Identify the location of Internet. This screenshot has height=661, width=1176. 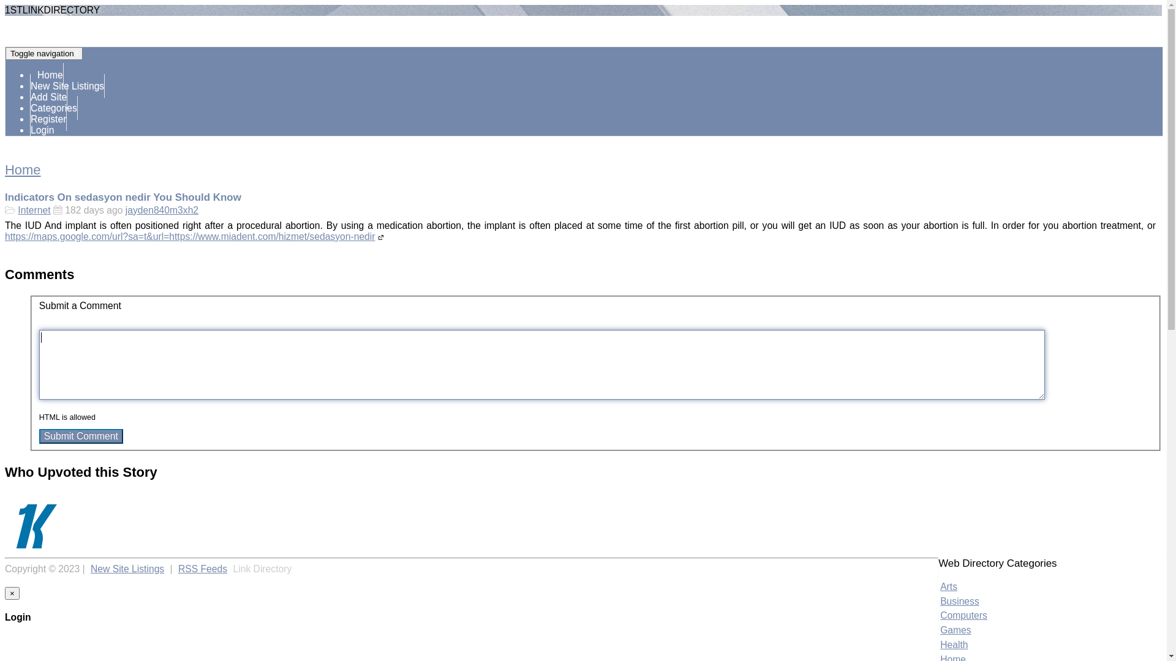
(34, 211).